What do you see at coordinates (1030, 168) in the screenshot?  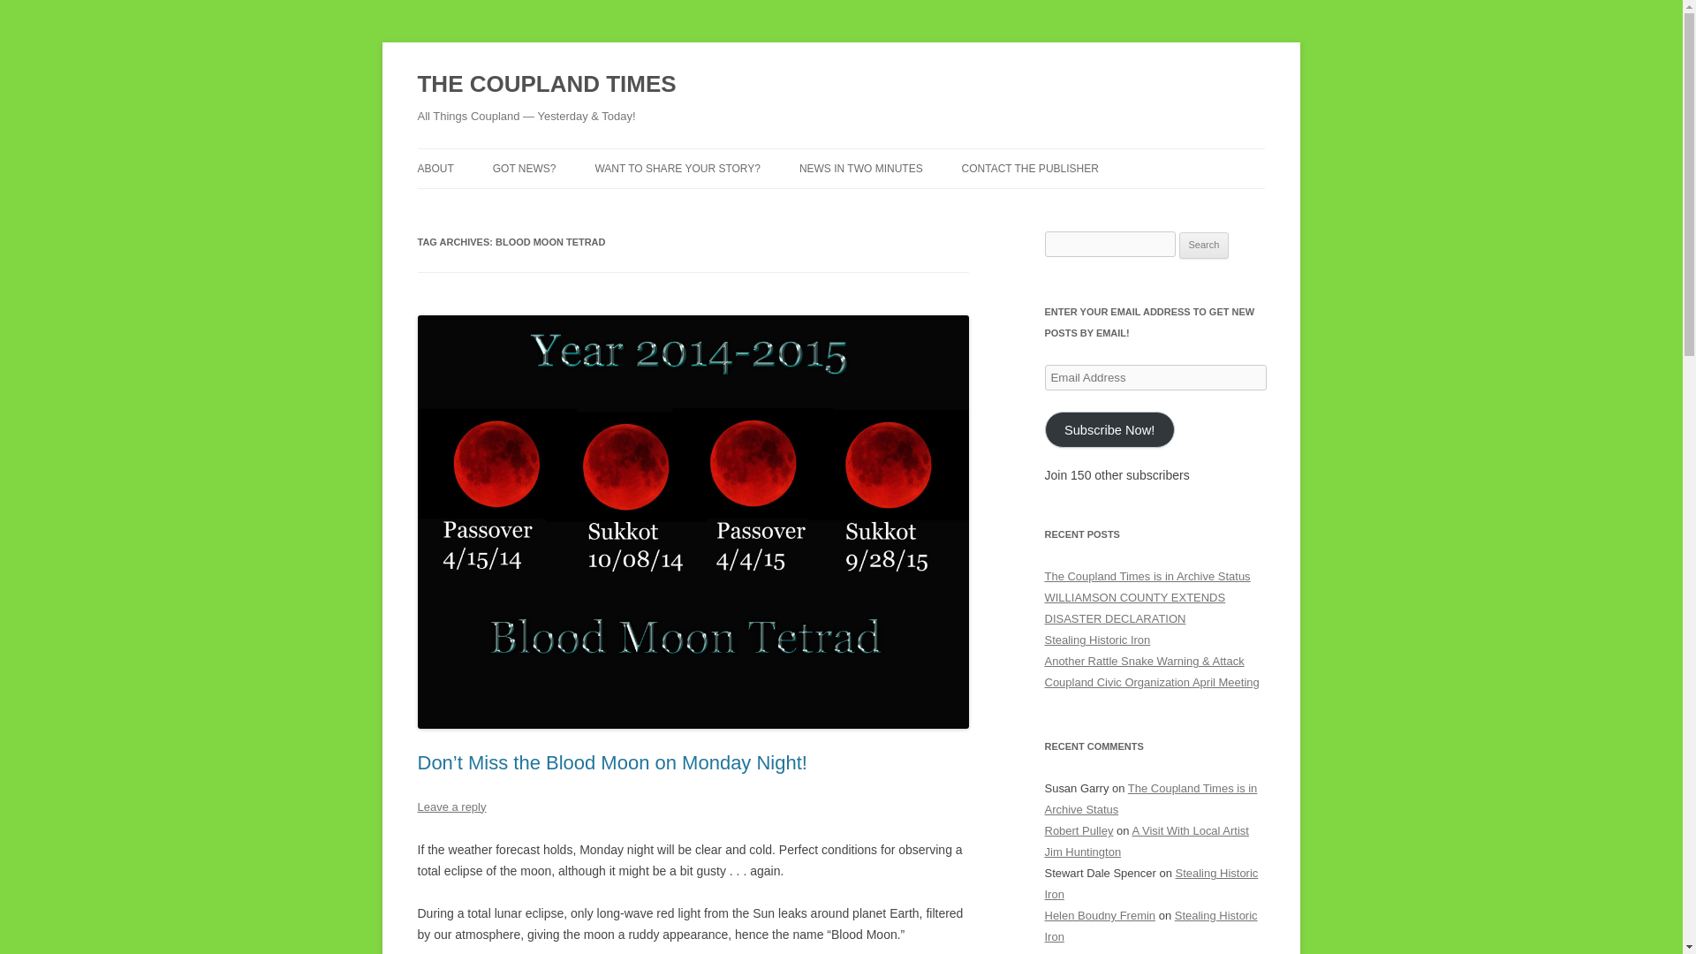 I see `CONTACT THE PUBLISHER` at bounding box center [1030, 168].